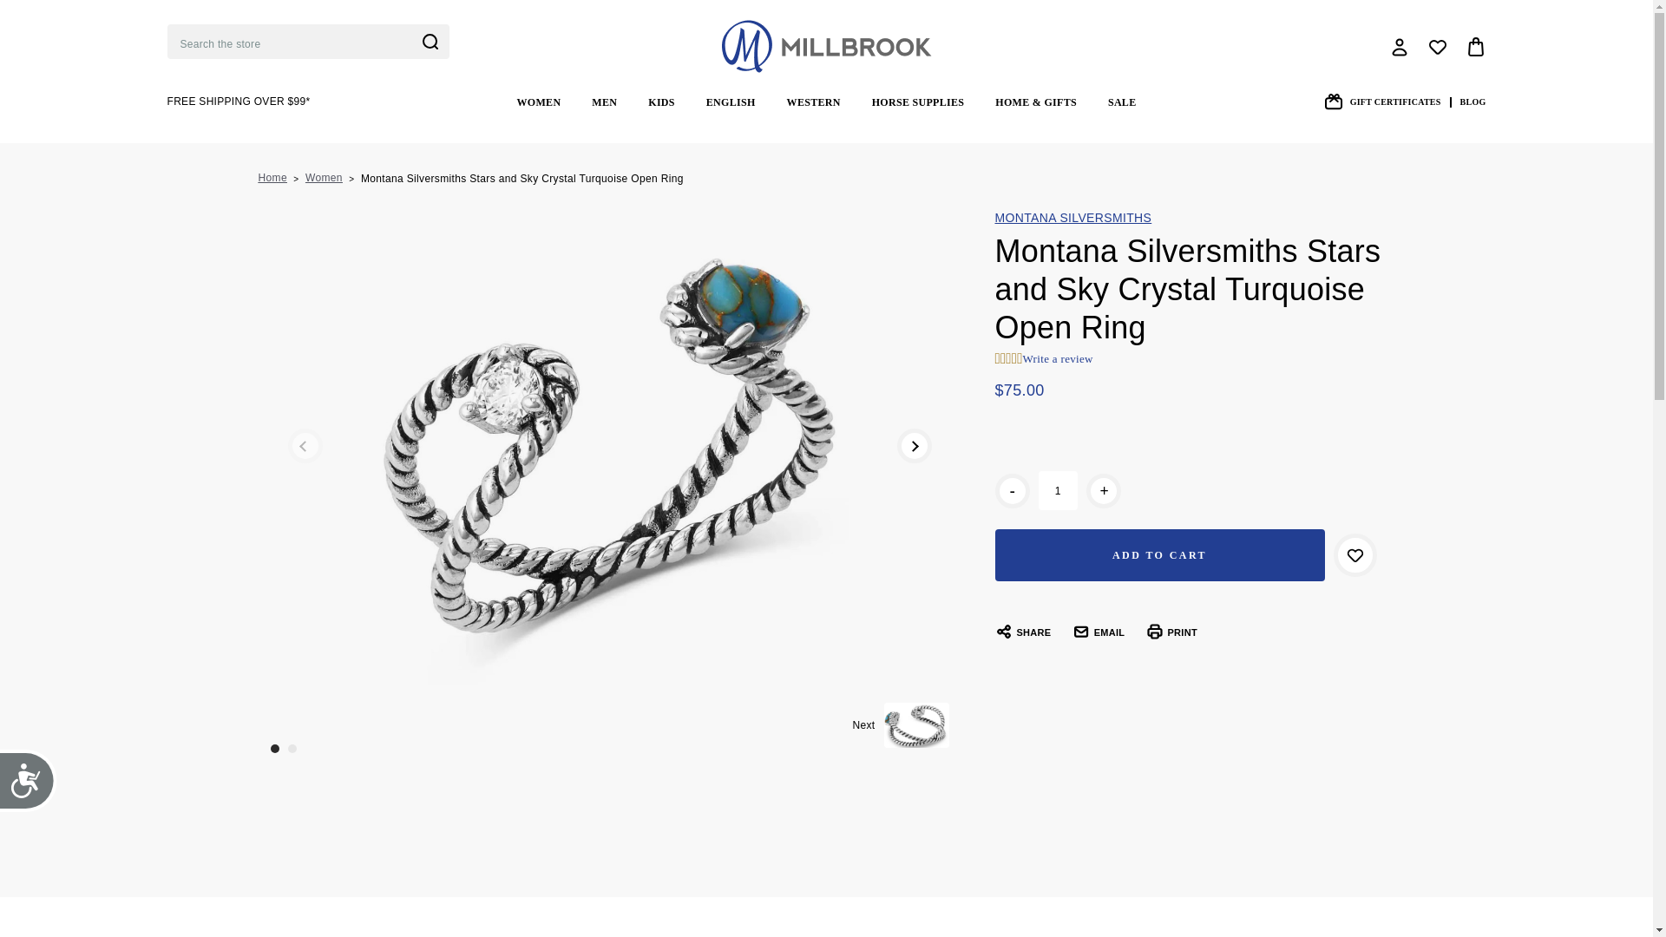 Image resolution: width=1666 pixels, height=937 pixels. Describe the element at coordinates (1104, 491) in the screenshot. I see `Increase Quantity` at that location.